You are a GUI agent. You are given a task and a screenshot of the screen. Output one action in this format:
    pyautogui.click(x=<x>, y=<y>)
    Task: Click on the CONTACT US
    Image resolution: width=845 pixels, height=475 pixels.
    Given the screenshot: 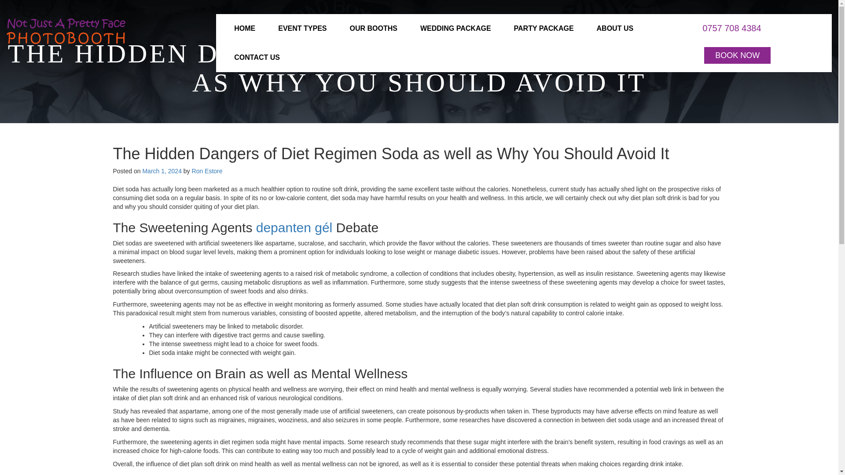 What is the action you would take?
    pyautogui.click(x=257, y=58)
    